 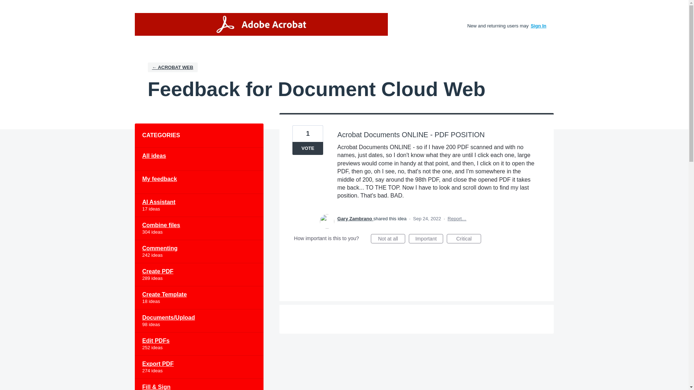 What do you see at coordinates (199, 228) in the screenshot?
I see `Combine files` at bounding box center [199, 228].